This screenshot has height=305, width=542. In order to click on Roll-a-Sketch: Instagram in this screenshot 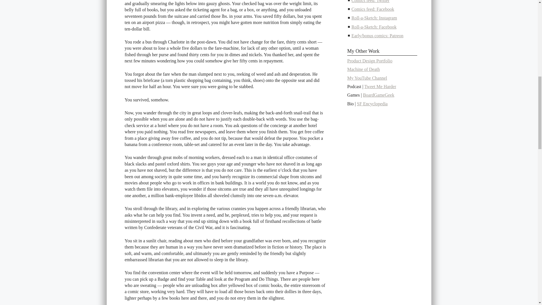, I will do `click(374, 18)`.